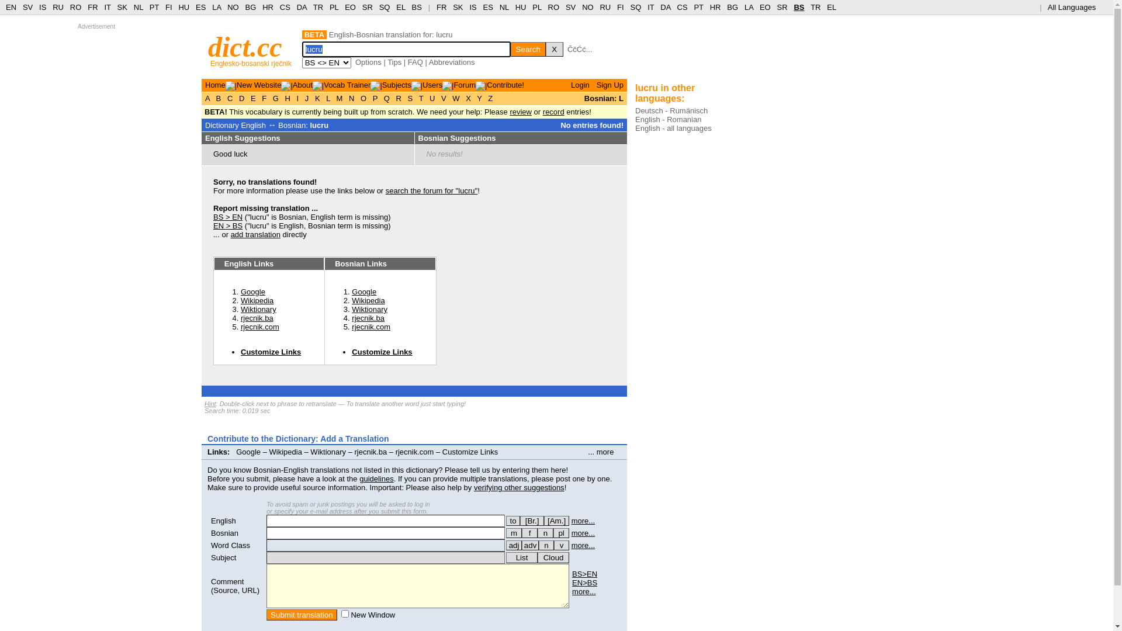 This screenshot has width=1122, height=631. I want to click on Good luck, so click(230, 154).